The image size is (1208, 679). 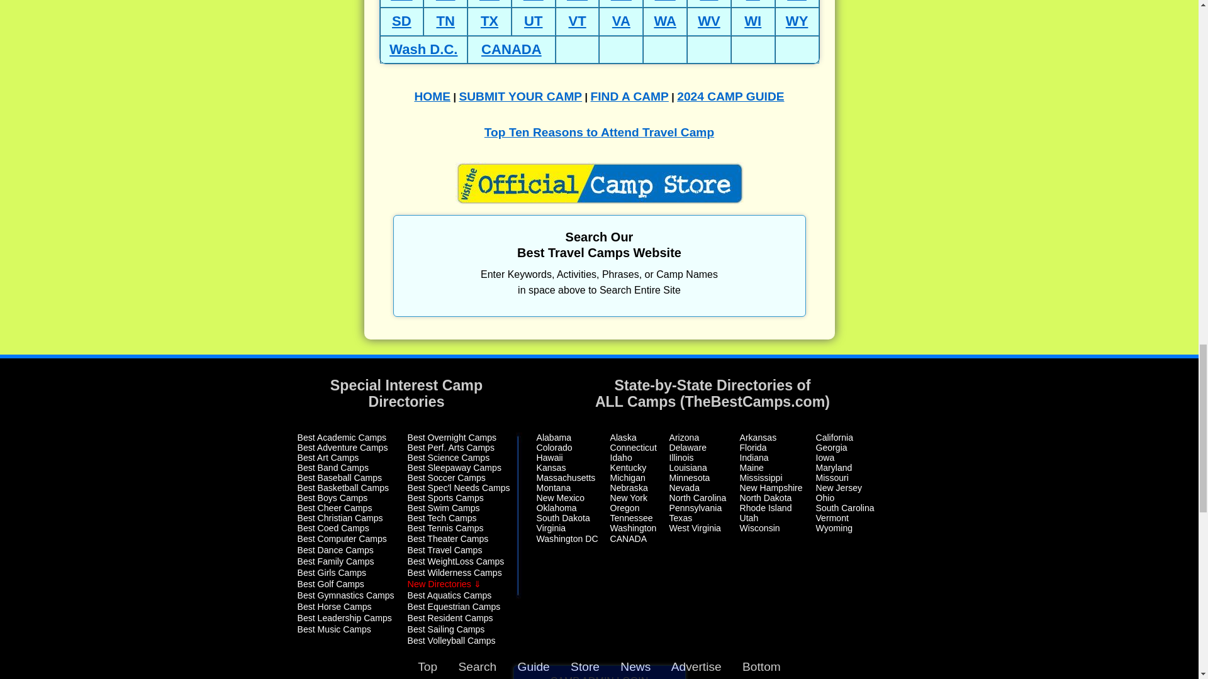 I want to click on Best Academic Summer Camps in the US, so click(x=342, y=438).